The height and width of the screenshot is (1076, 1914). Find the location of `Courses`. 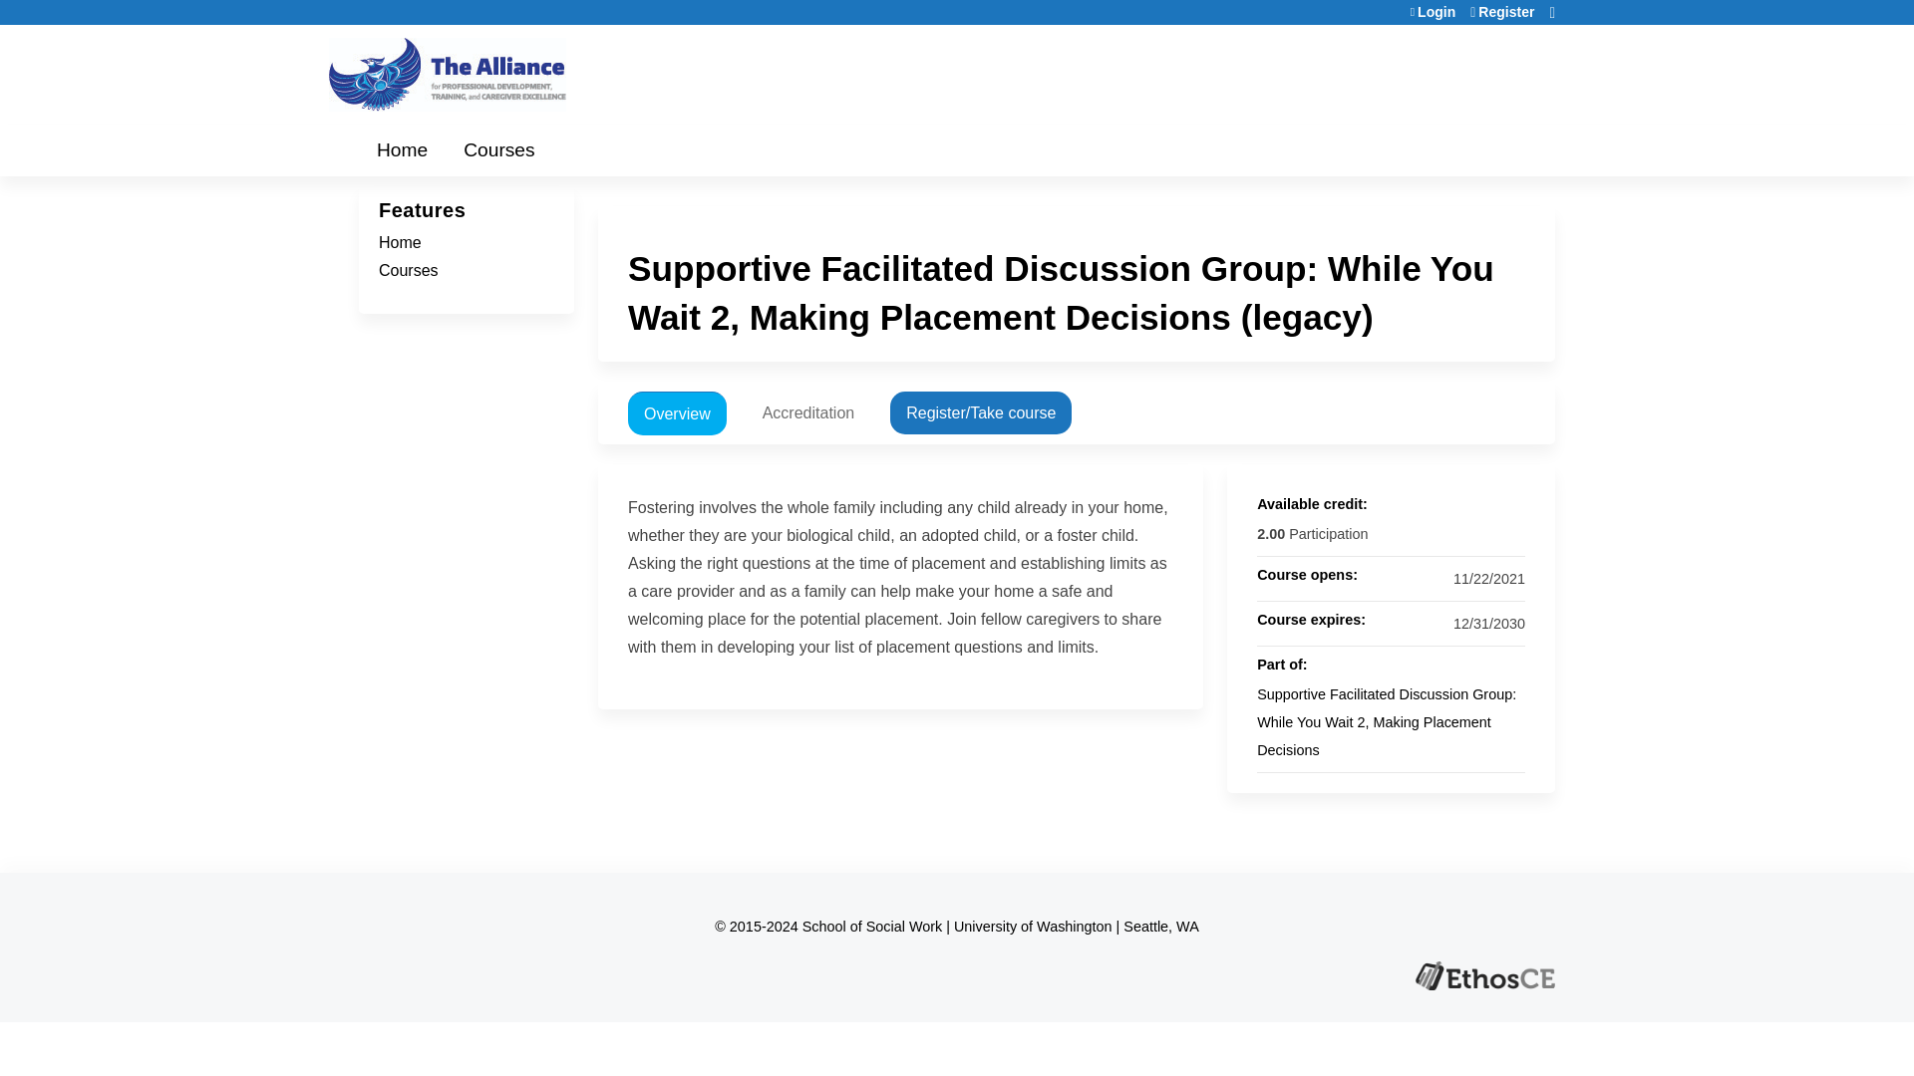

Courses is located at coordinates (409, 270).